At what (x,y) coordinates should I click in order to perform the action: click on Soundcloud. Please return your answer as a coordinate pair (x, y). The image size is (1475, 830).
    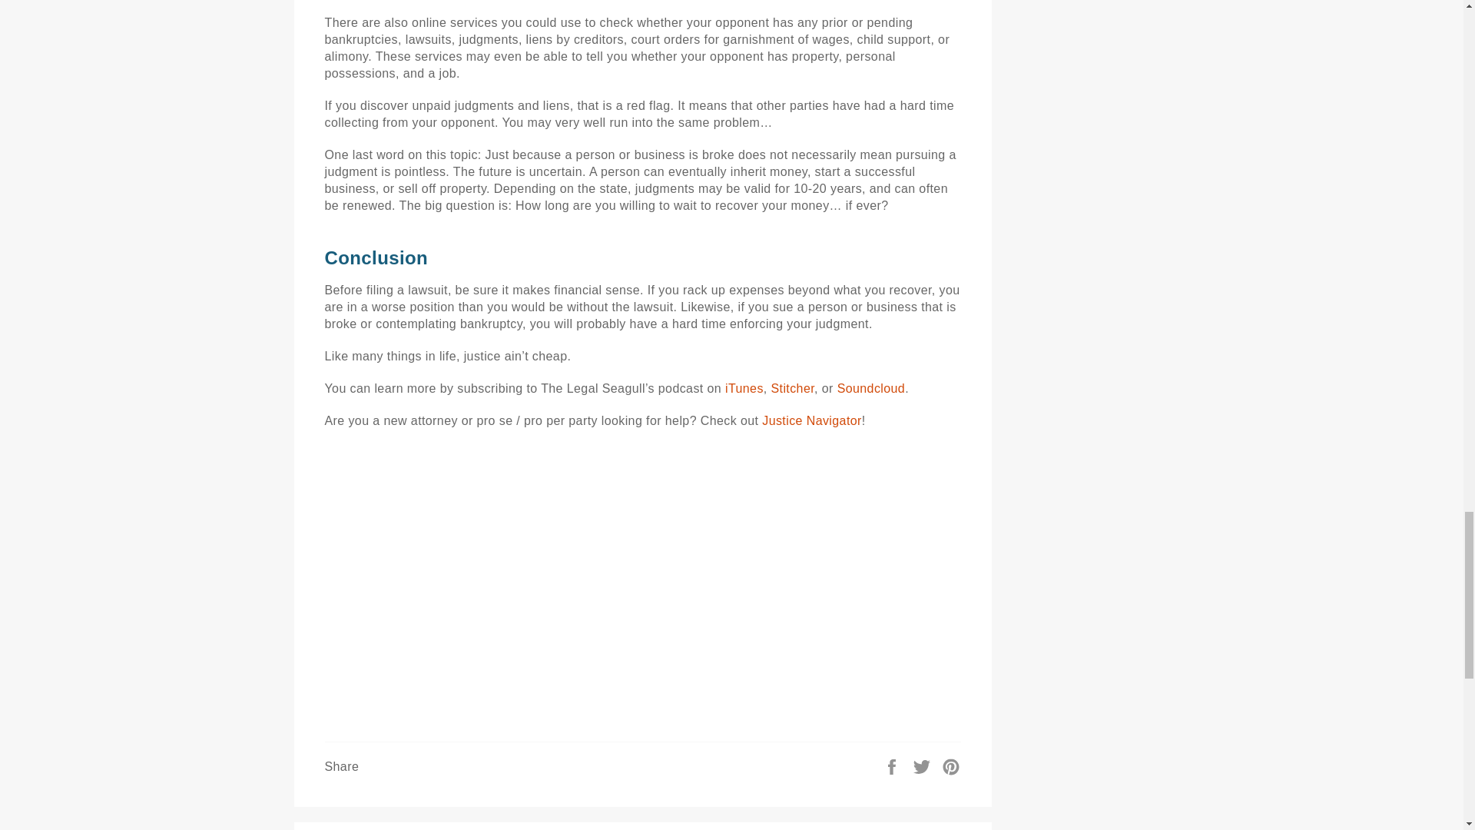
    Looking at the image, I should click on (871, 388).